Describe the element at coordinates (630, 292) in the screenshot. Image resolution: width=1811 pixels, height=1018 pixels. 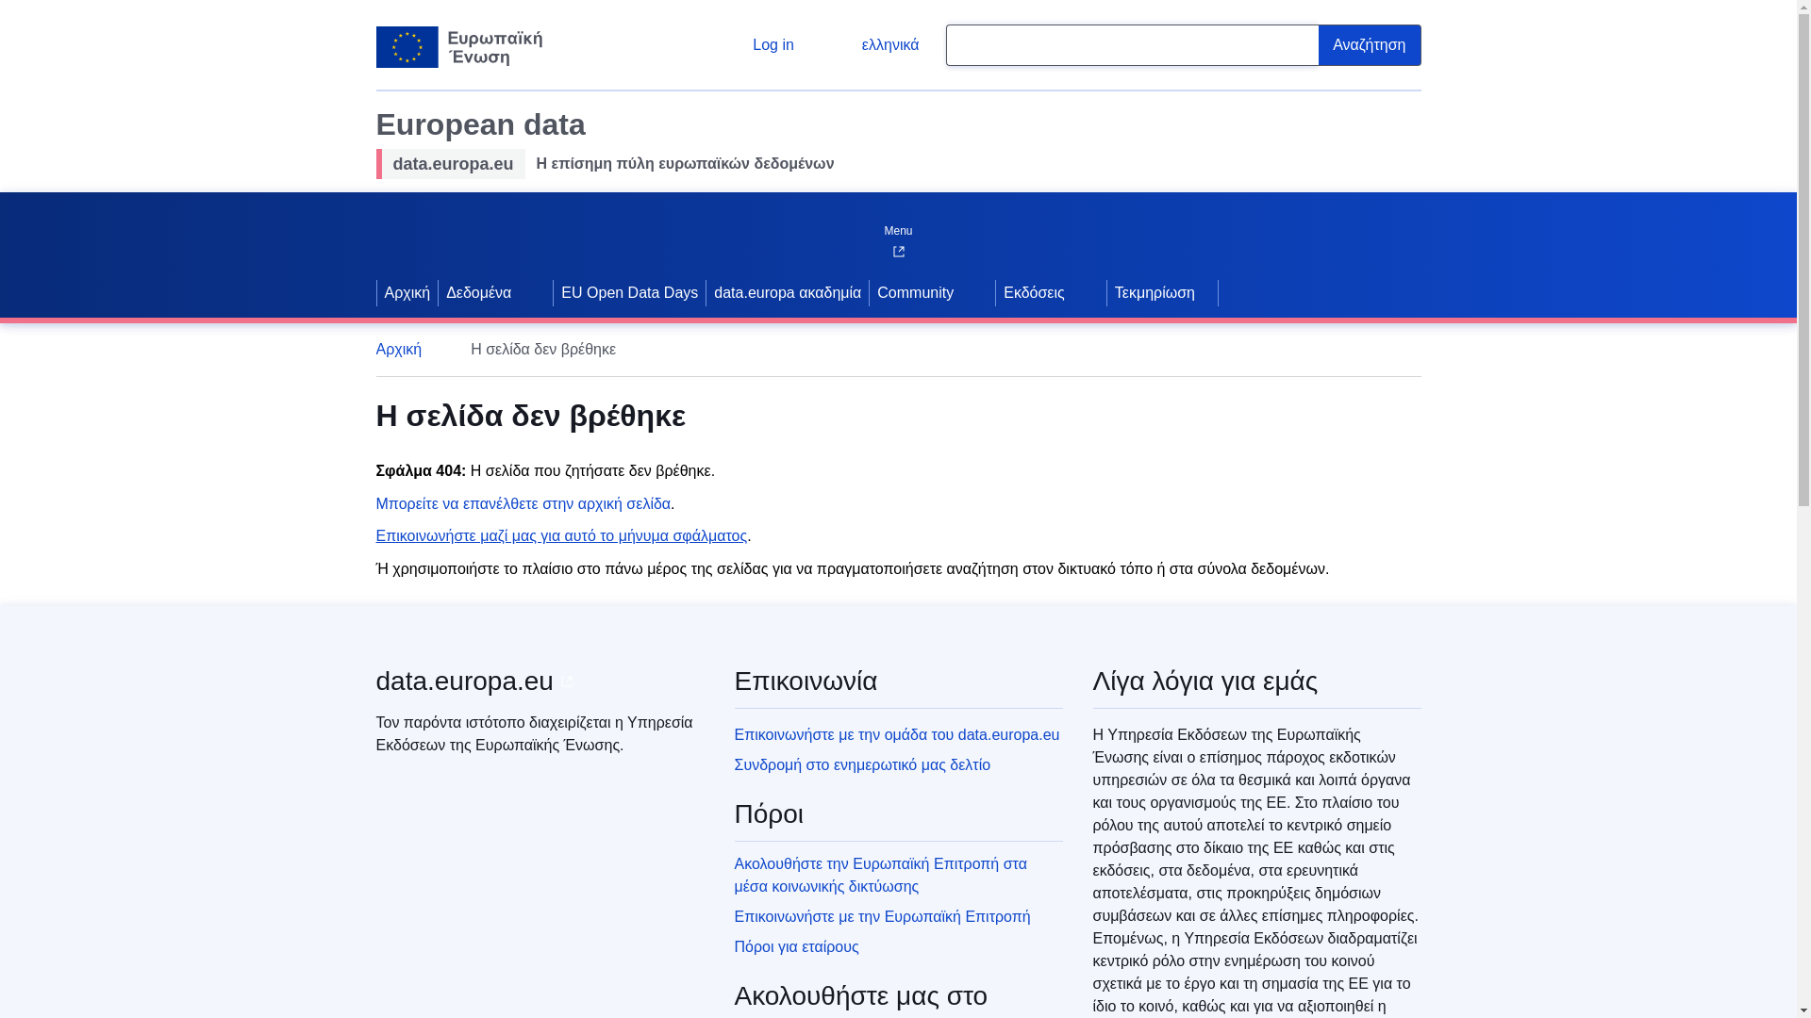
I see `EU Open Data Days` at that location.